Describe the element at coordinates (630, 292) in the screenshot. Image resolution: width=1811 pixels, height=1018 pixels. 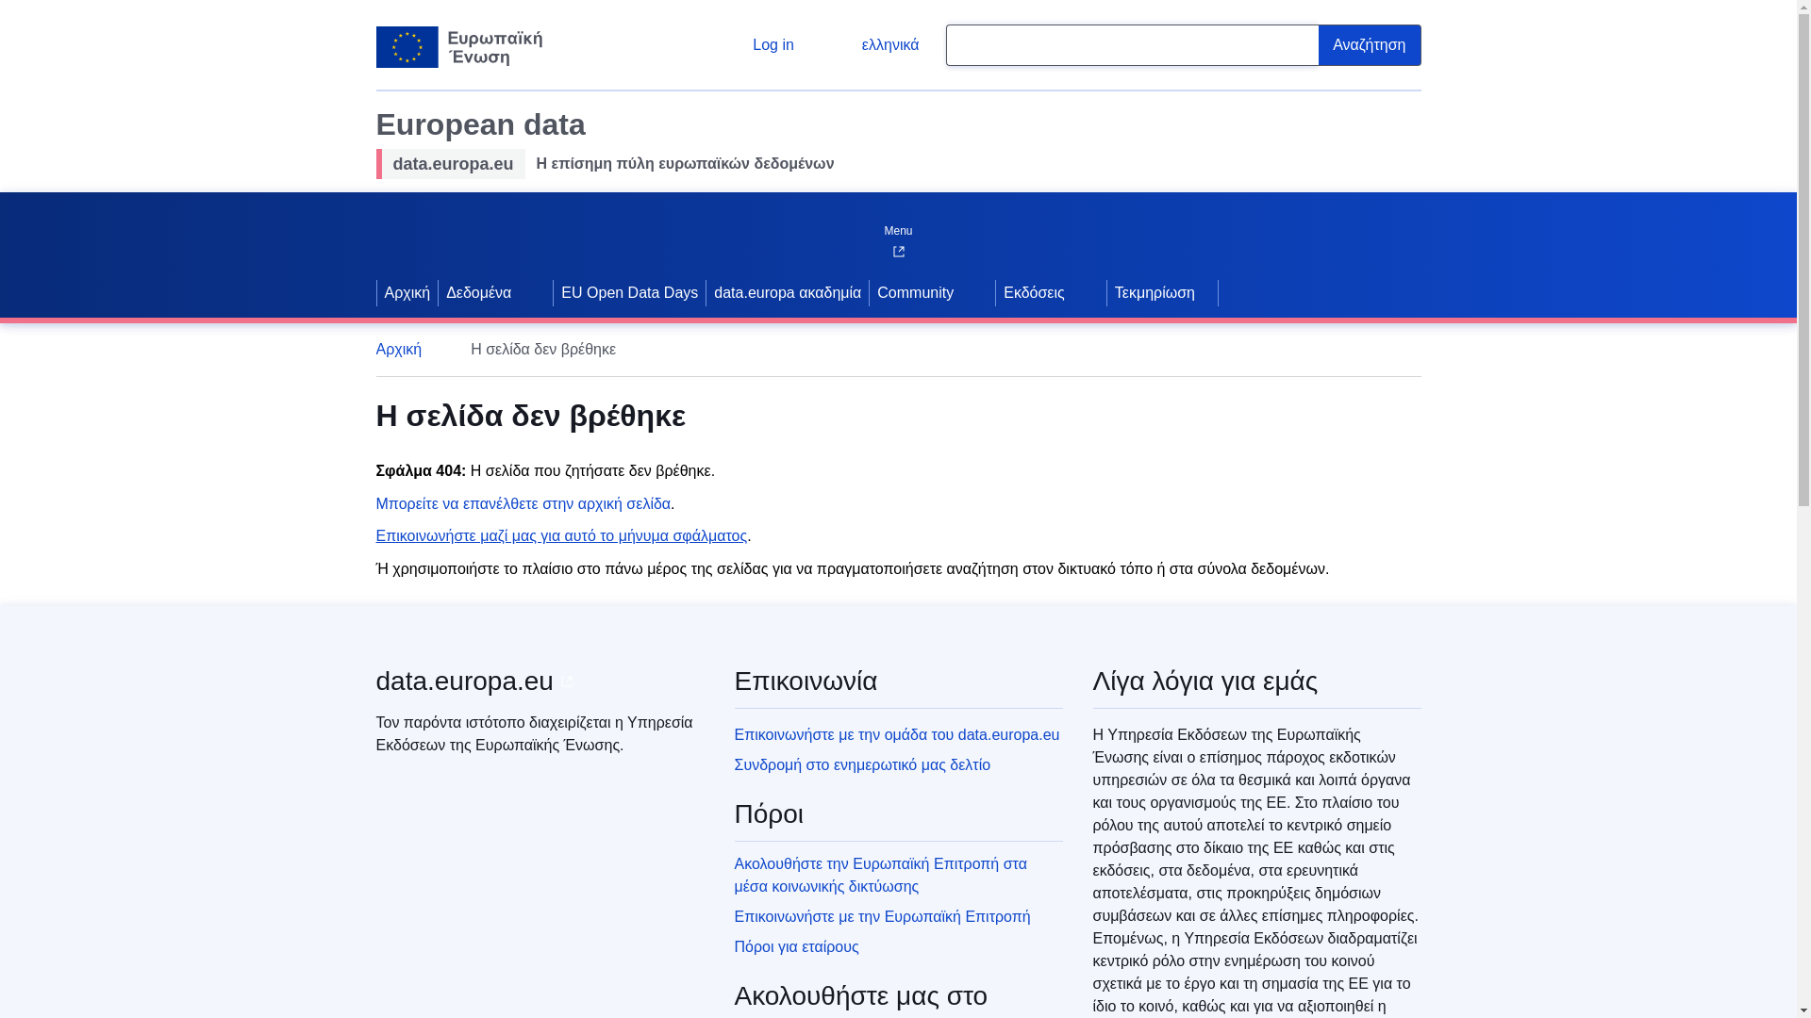
I see `EU Open Data Days` at that location.